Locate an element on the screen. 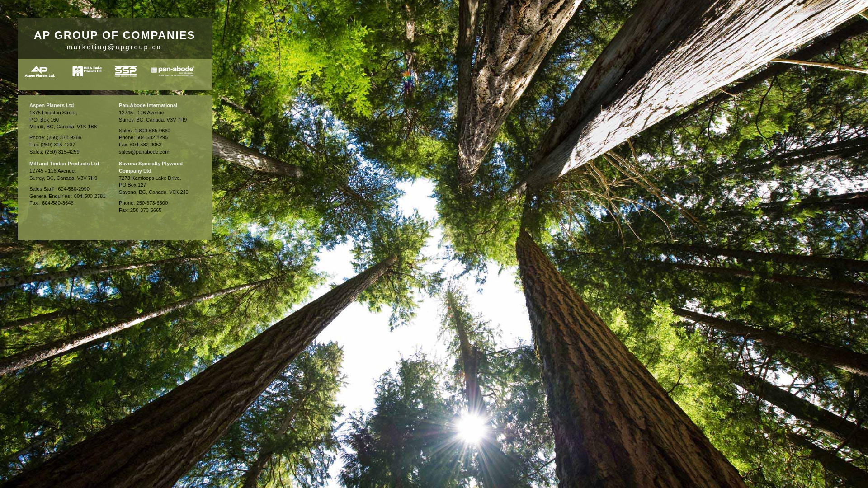 The image size is (868, 488). Aspen Planers is located at coordinates (40, 71).